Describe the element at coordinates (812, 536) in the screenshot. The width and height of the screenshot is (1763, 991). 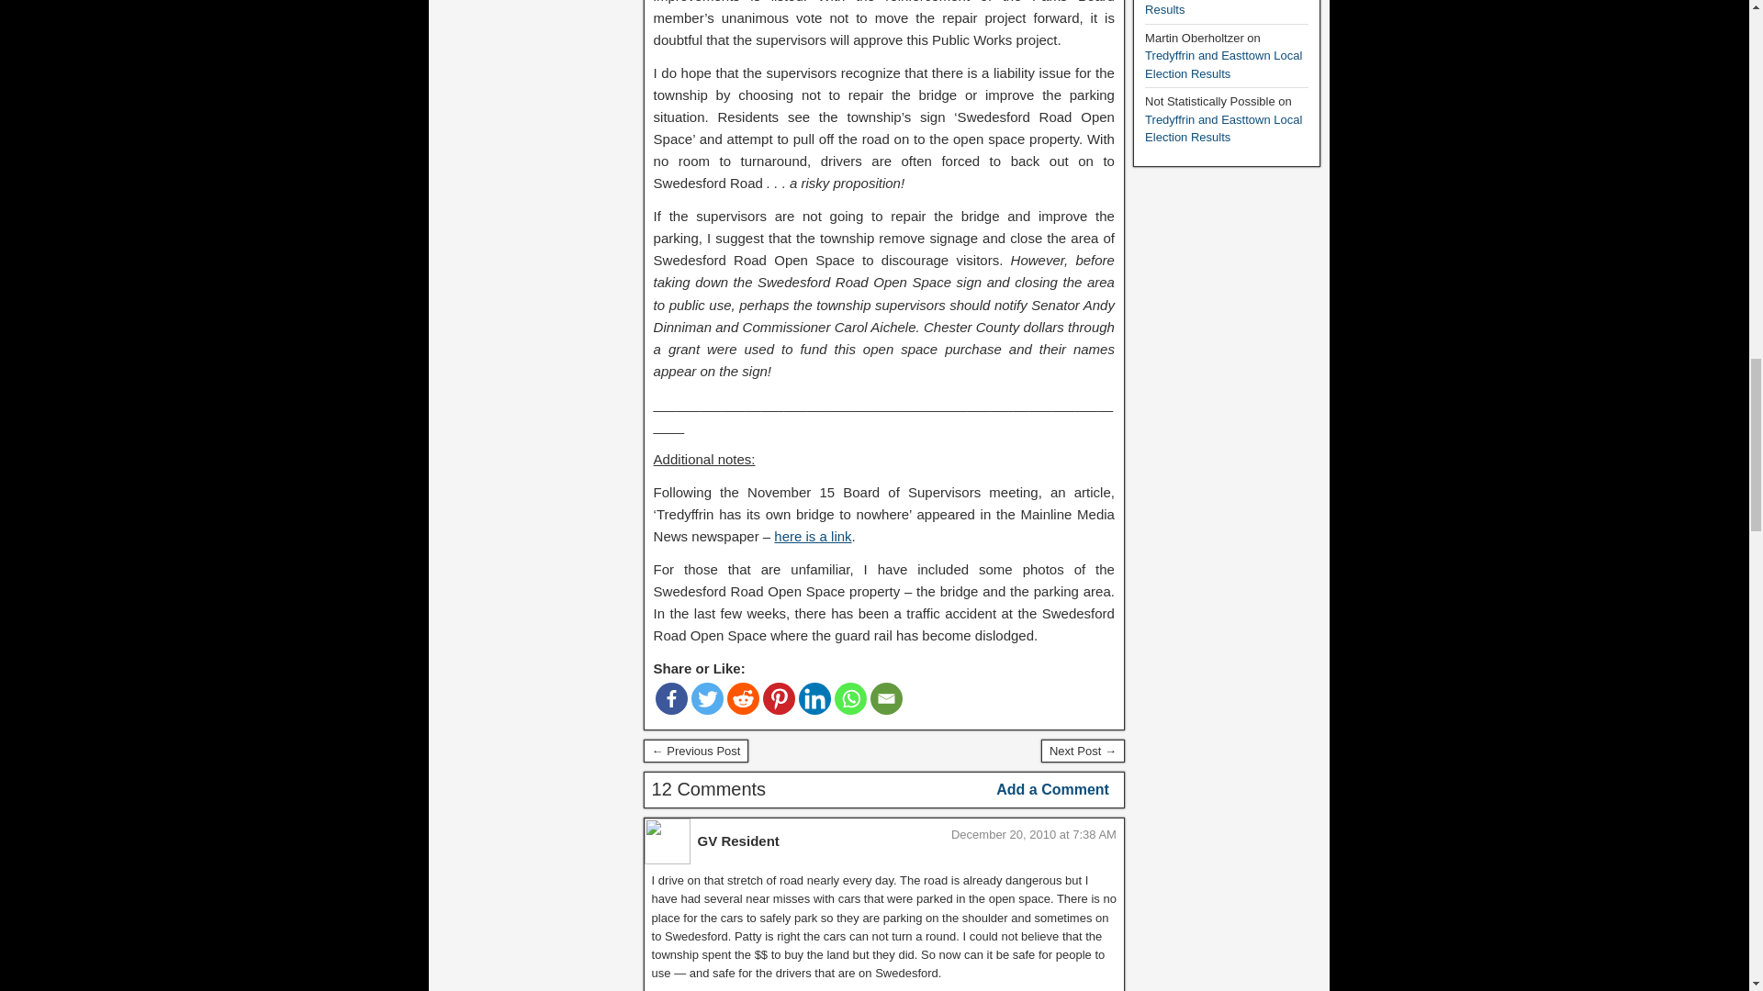
I see `here is a link` at that location.